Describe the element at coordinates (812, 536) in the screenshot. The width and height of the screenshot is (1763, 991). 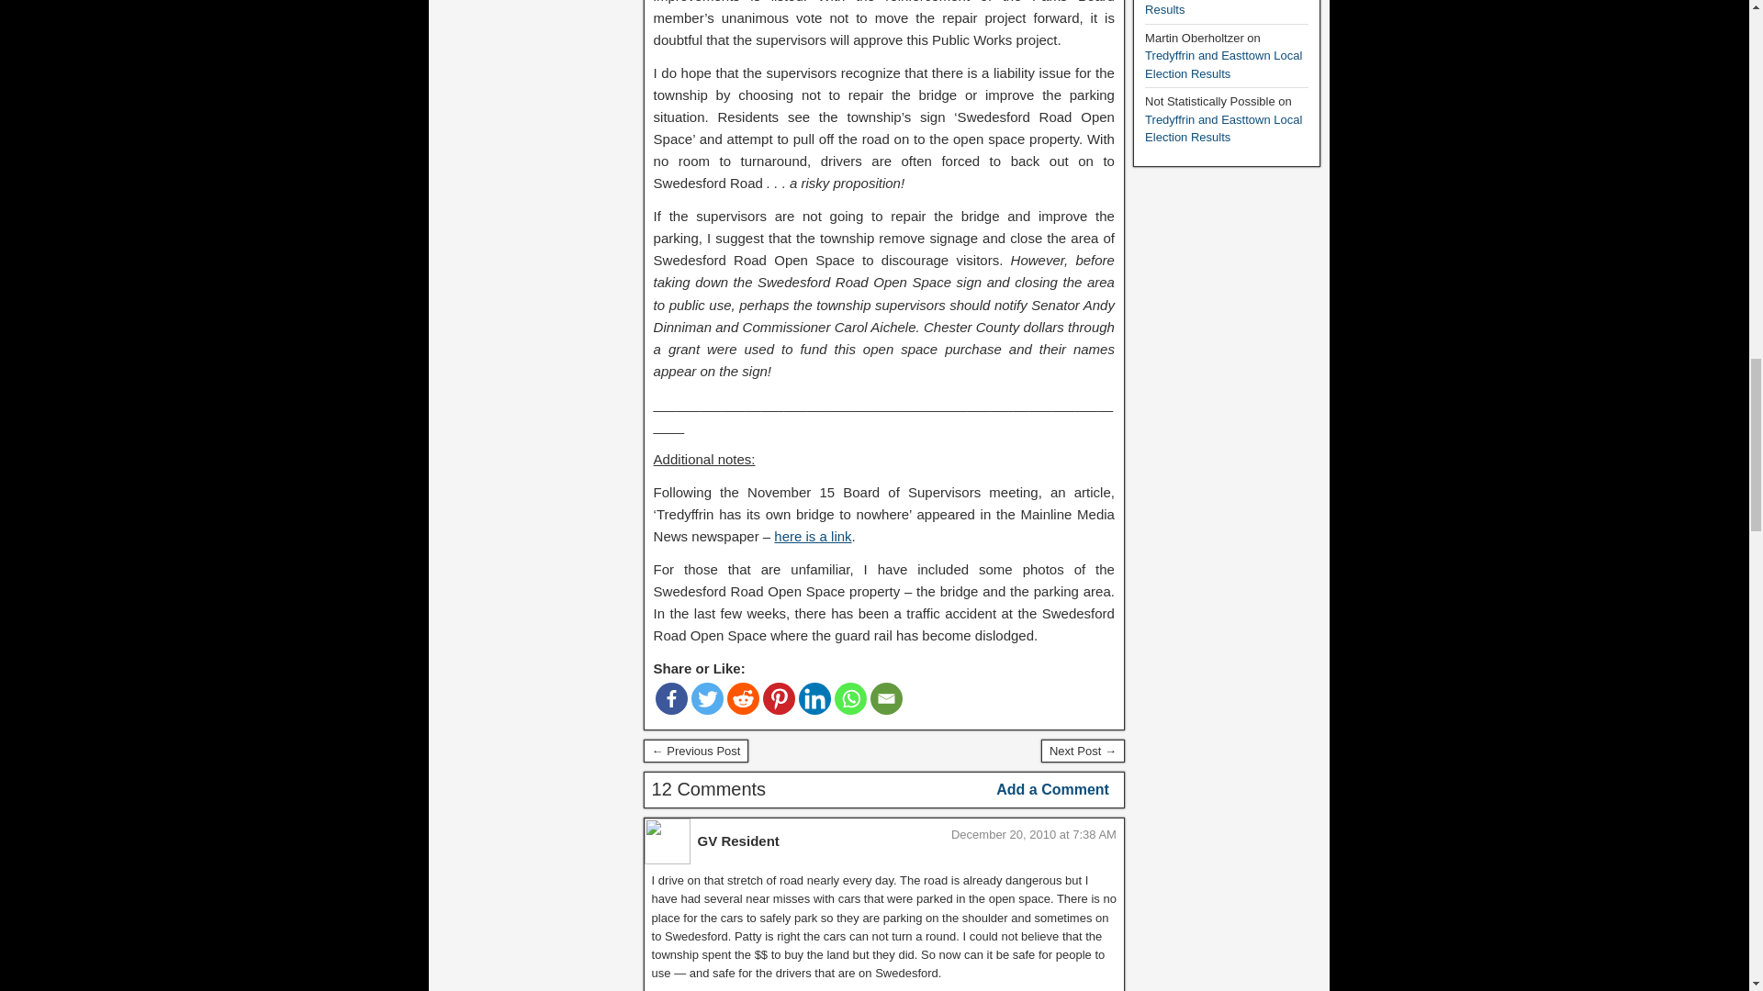
I see `here is a link` at that location.